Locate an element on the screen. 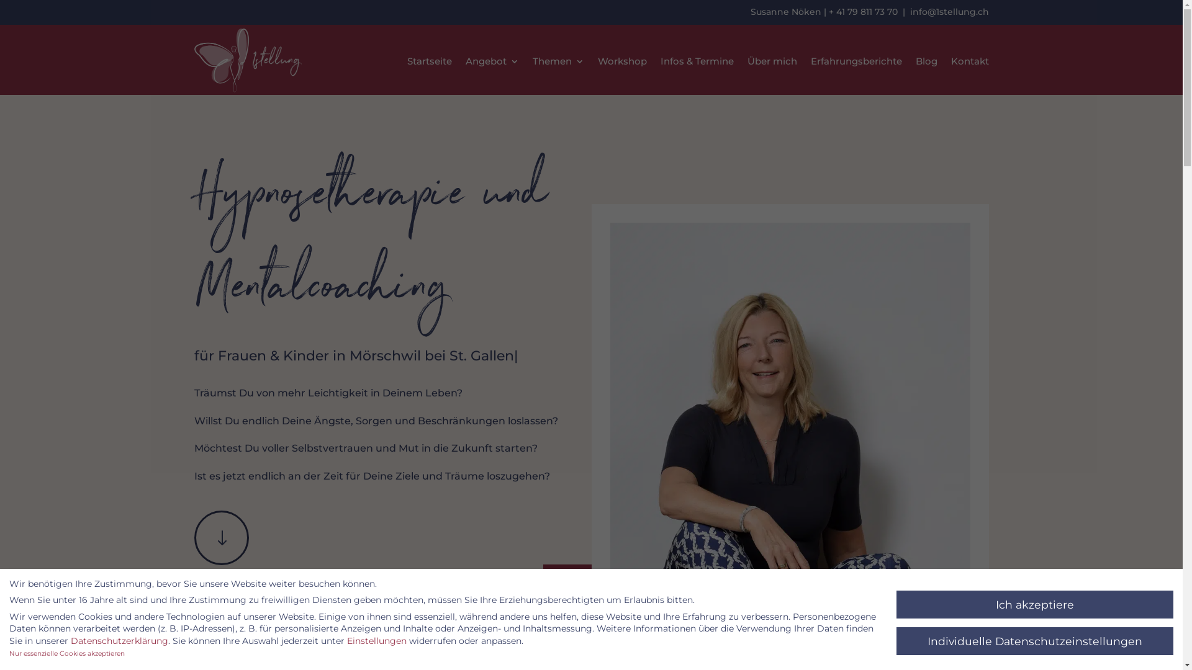  Nur essenzielle Cookies akzeptieren is located at coordinates (67, 654).